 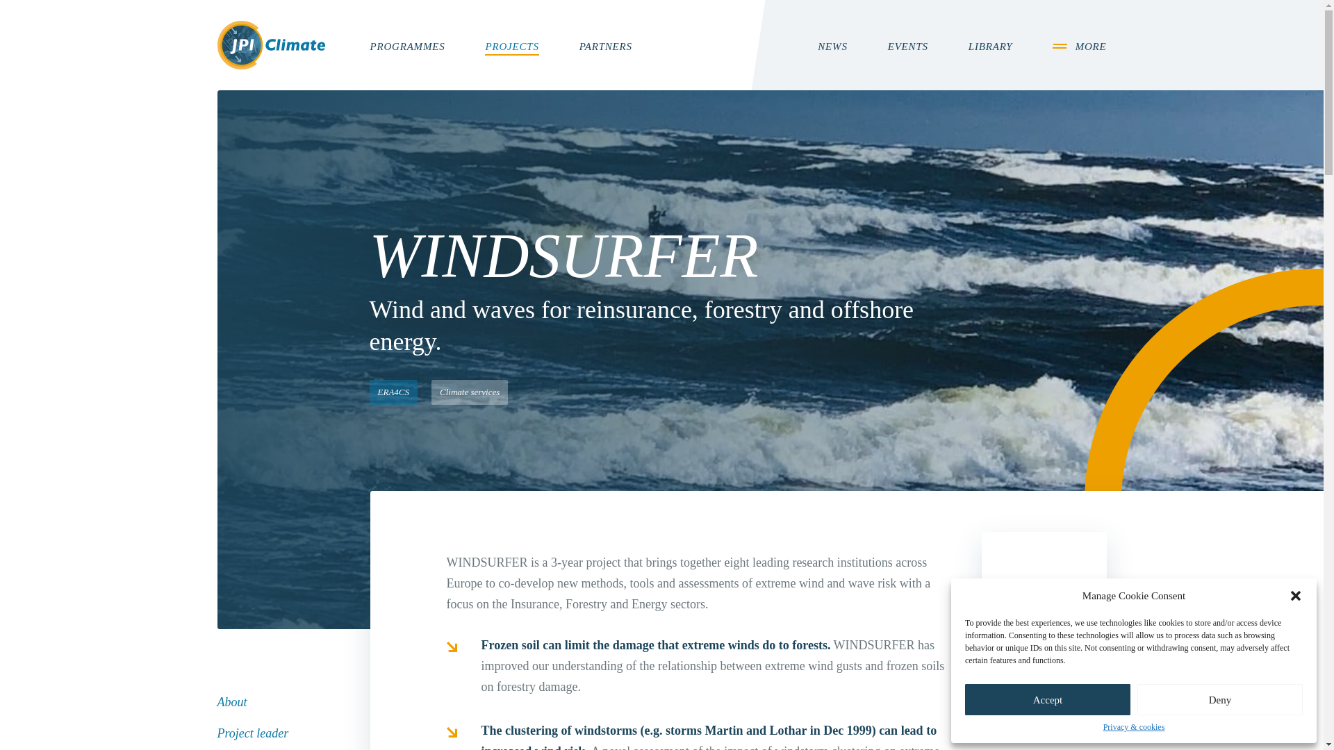 I want to click on PROGRAMMES, so click(x=406, y=47).